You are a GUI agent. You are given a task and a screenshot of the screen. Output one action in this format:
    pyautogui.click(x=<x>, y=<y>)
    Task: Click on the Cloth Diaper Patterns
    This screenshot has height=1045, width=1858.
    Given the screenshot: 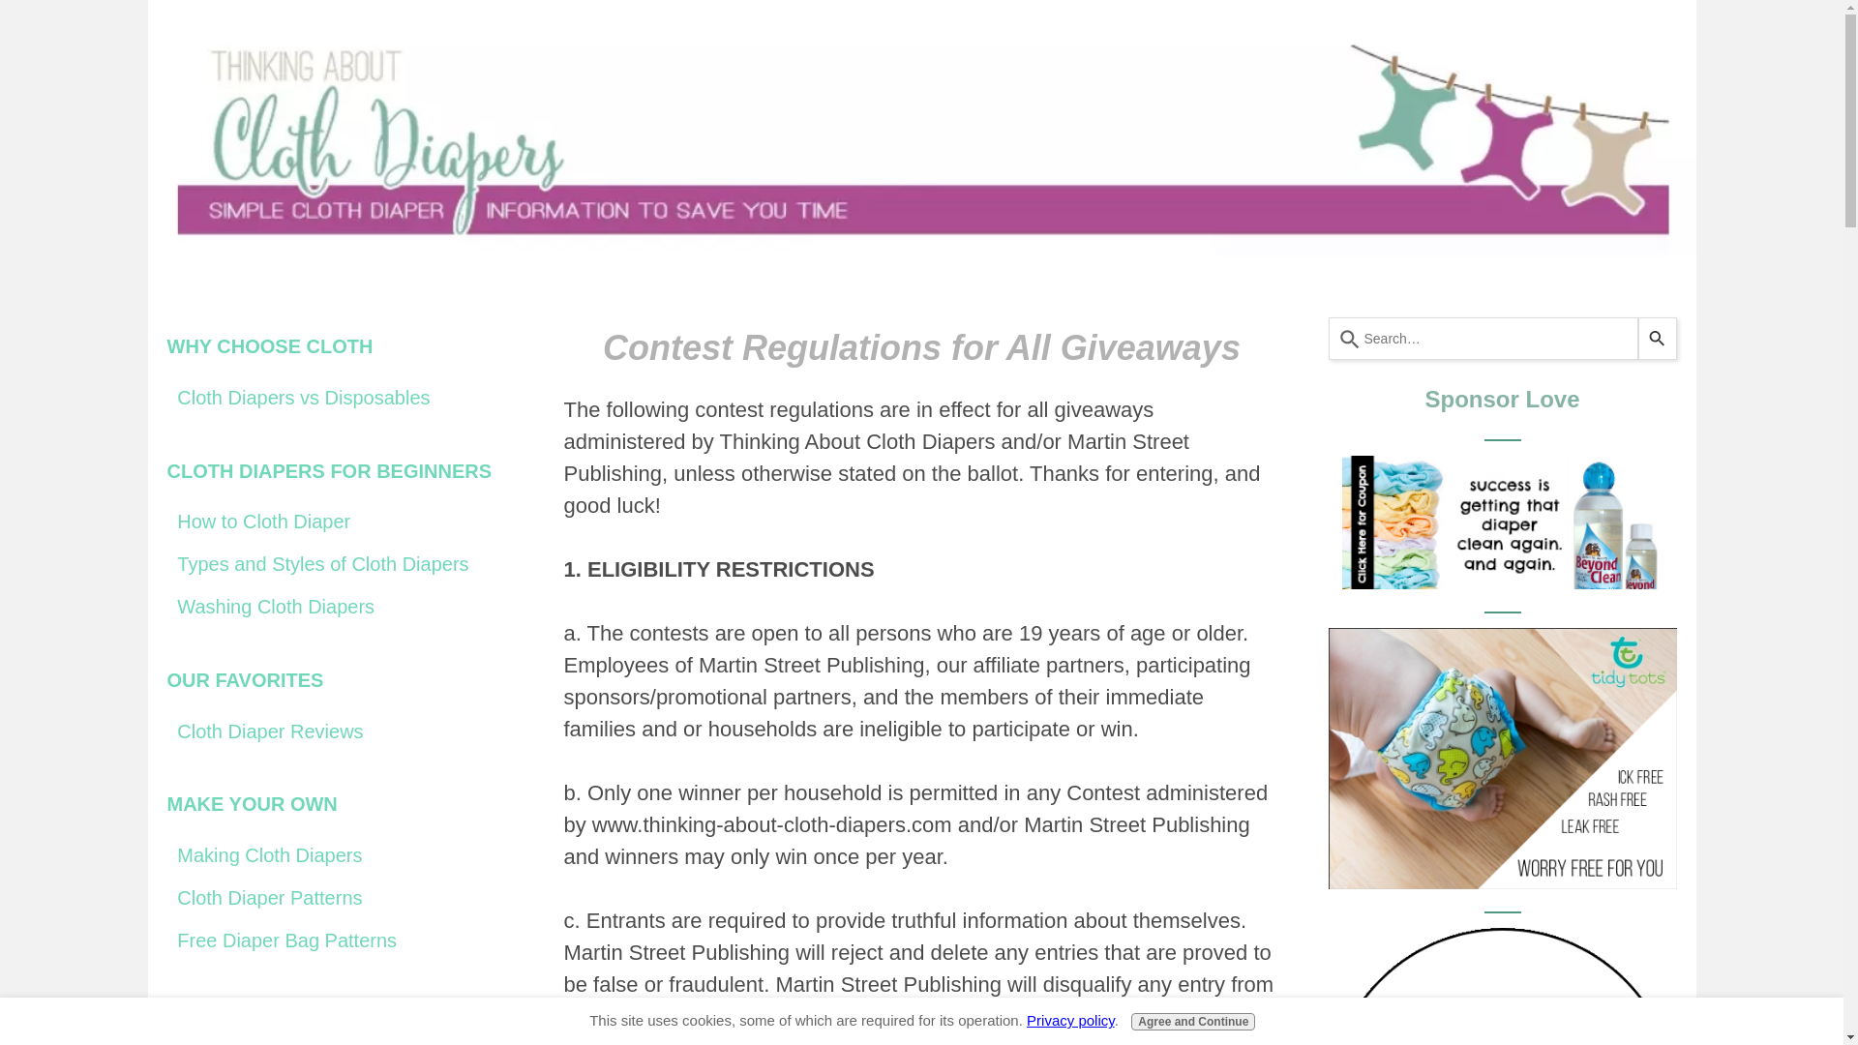 What is the action you would take?
    pyautogui.click(x=341, y=898)
    